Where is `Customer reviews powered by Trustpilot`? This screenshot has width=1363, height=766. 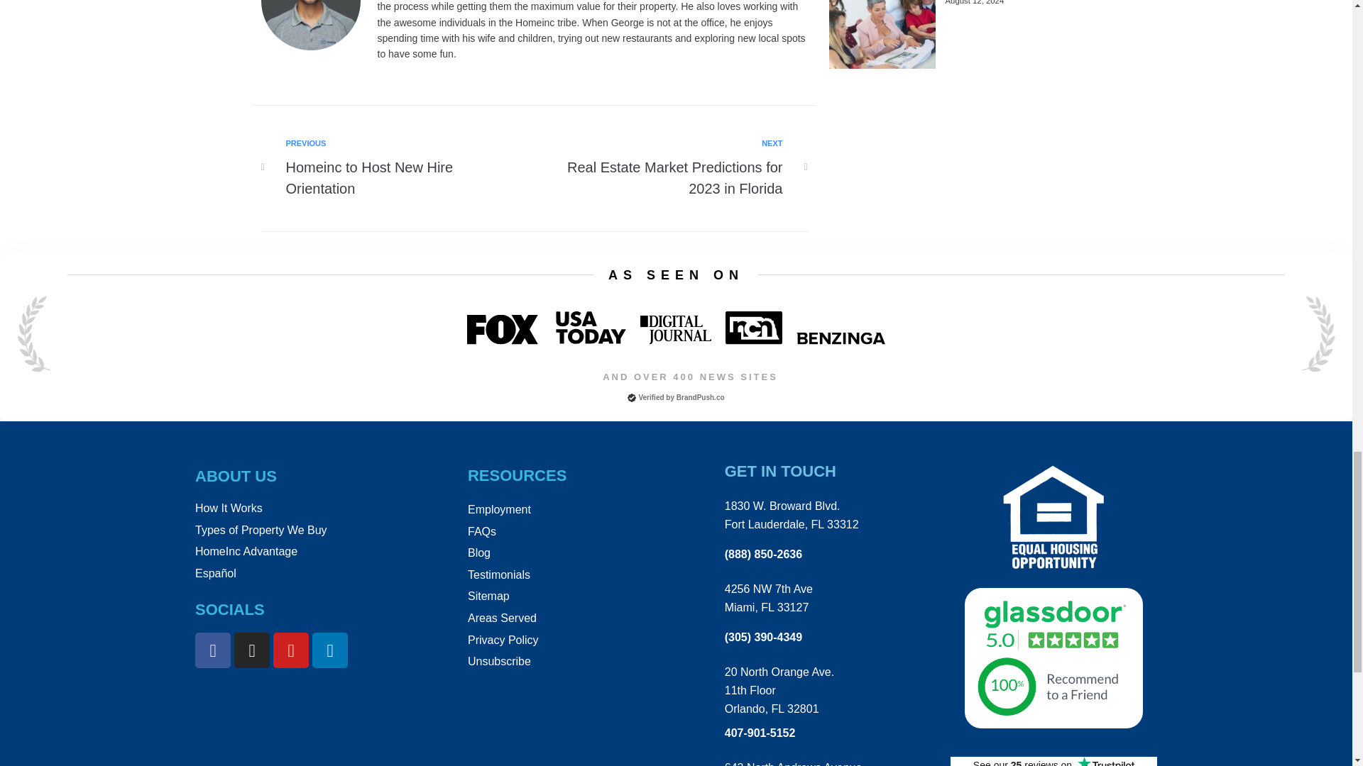 Customer reviews powered by Trustpilot is located at coordinates (404, 169).